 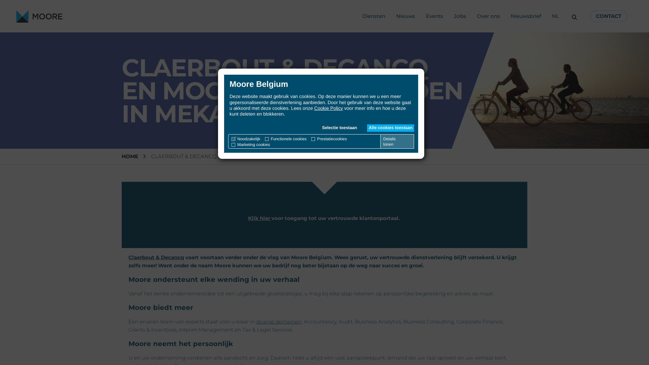 I want to click on Events, so click(x=435, y=16).